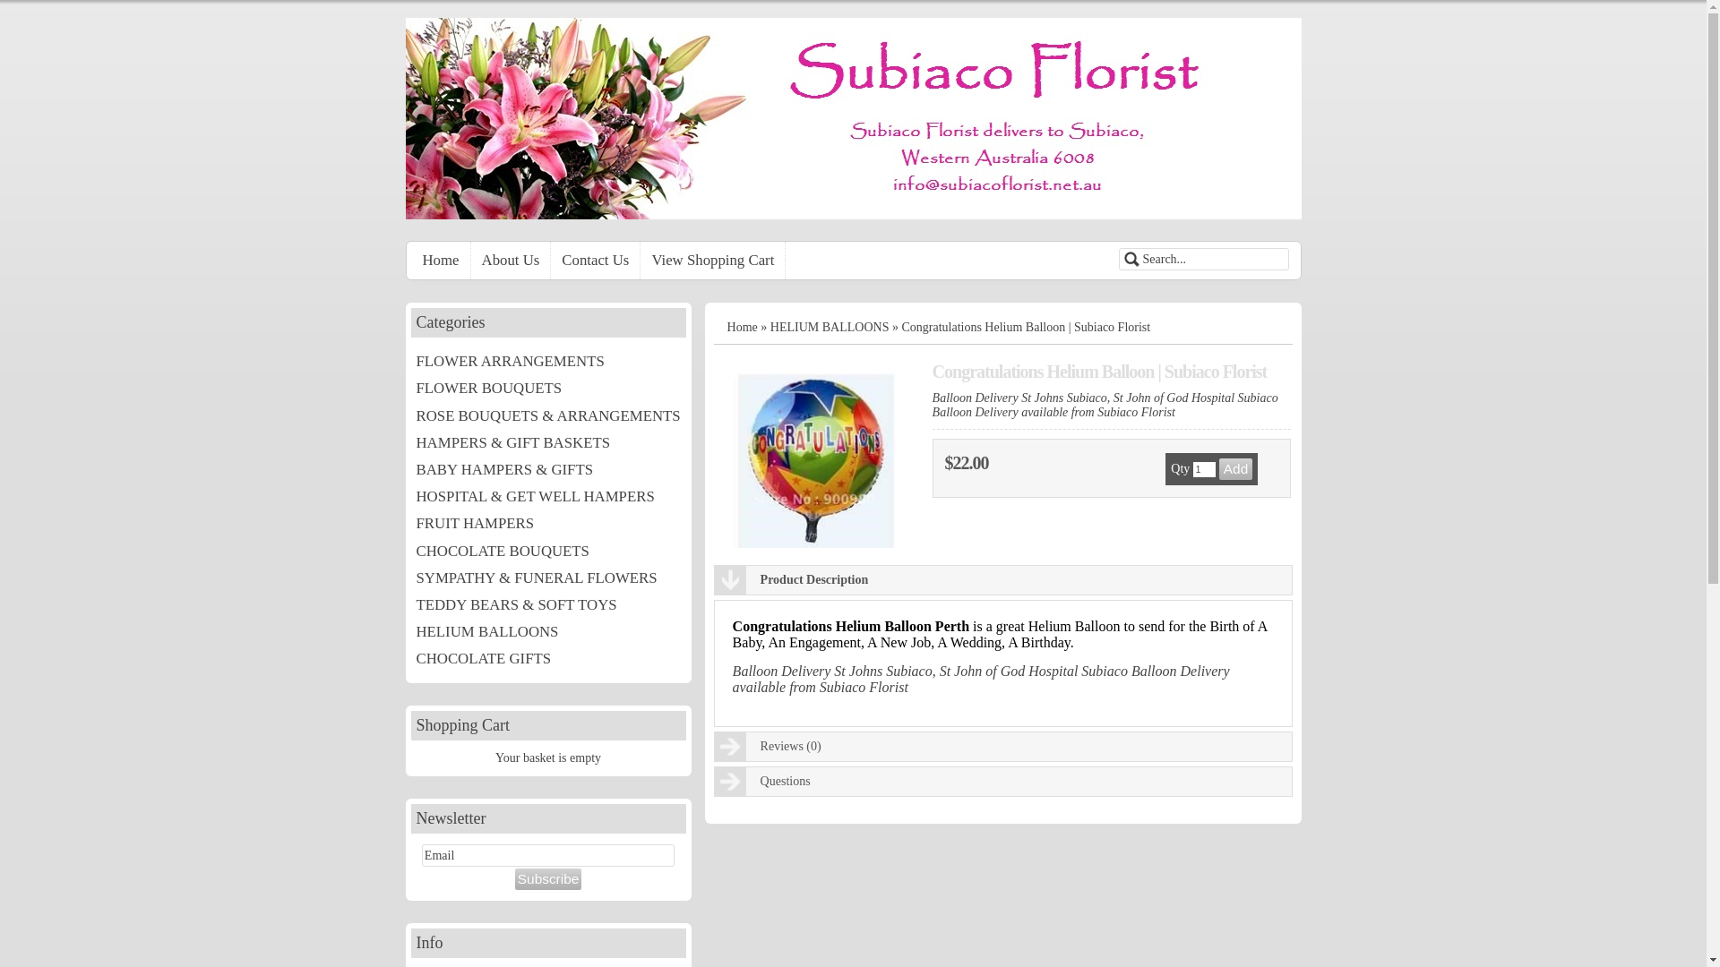  Describe the element at coordinates (548, 524) in the screenshot. I see `FRUIT HAMPERS` at that location.